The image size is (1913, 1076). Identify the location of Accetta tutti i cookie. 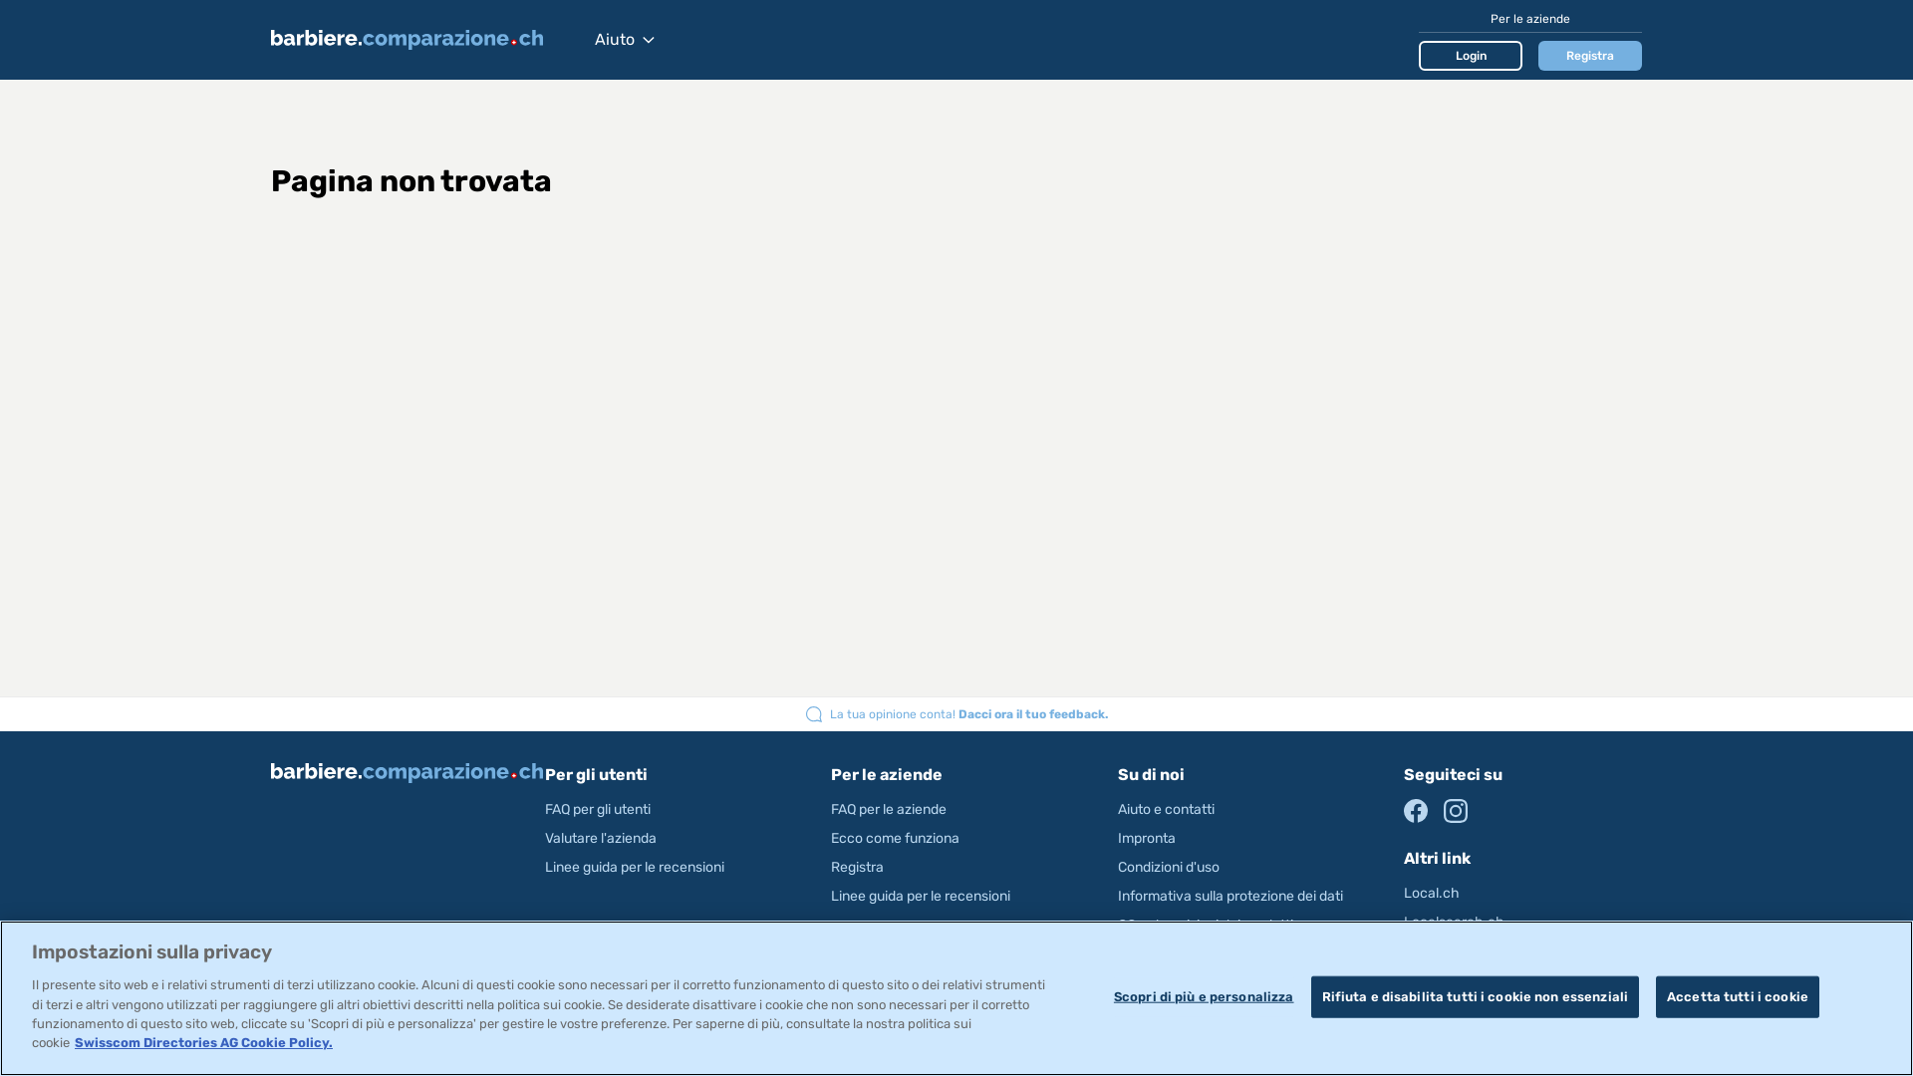
(1738, 997).